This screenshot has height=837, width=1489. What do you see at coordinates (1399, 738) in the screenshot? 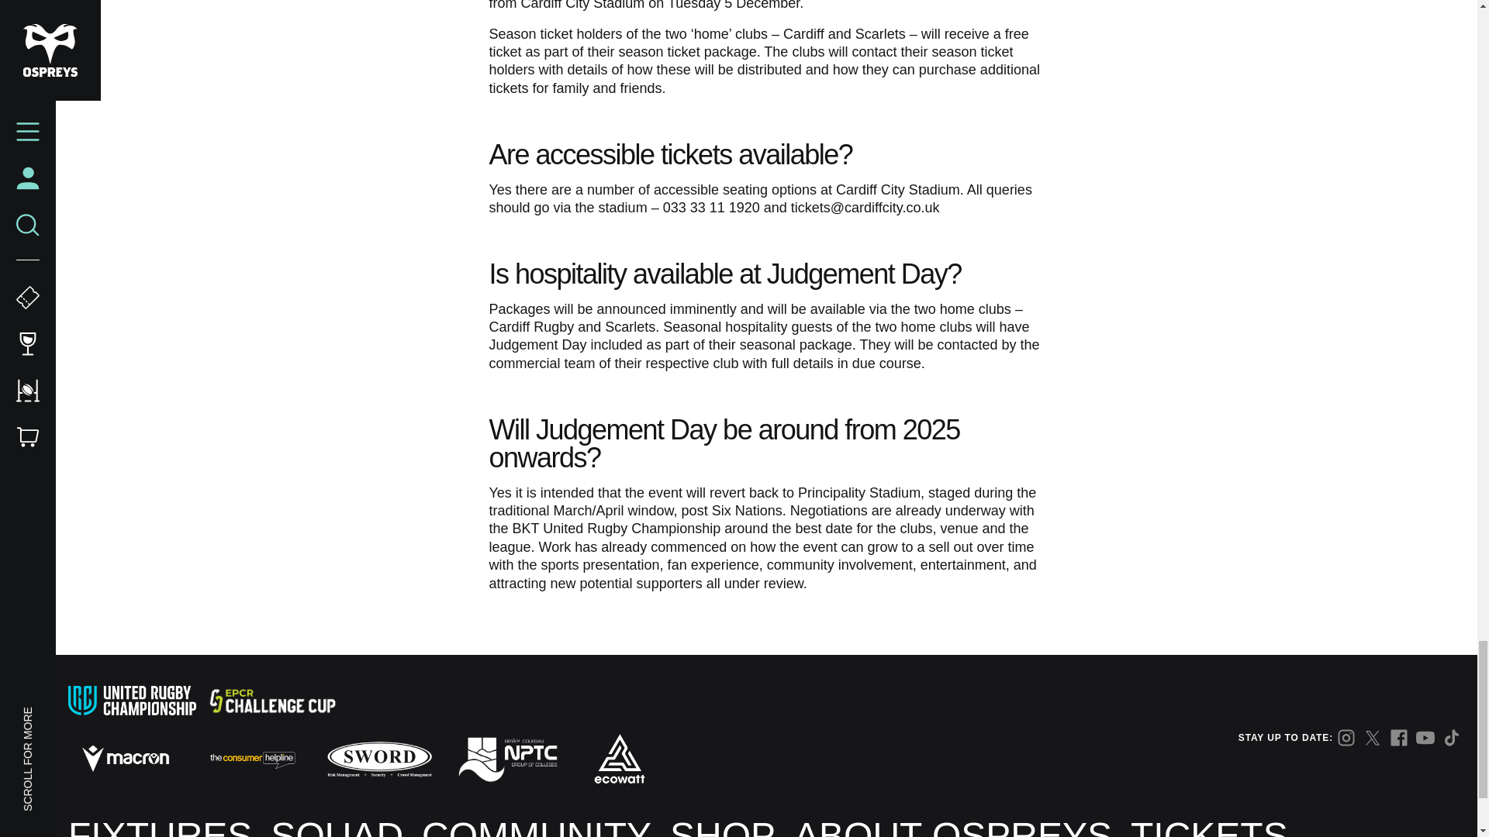
I see `Facebook` at bounding box center [1399, 738].